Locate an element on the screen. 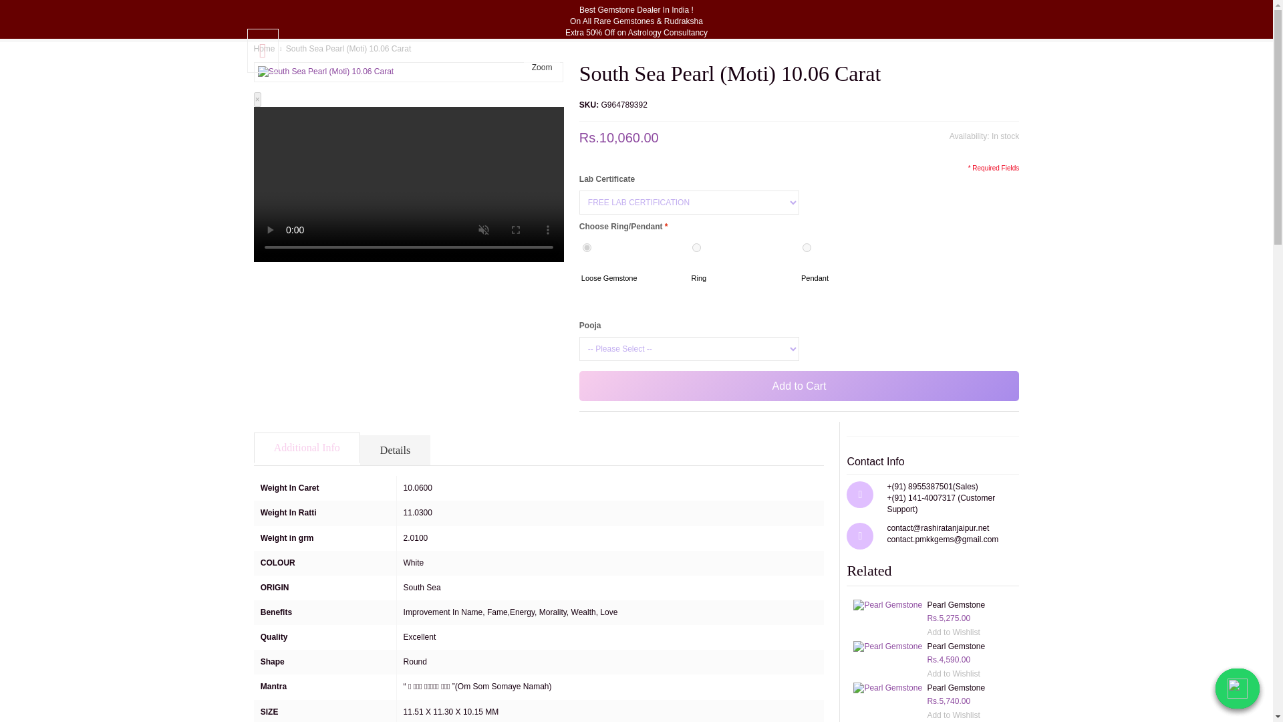  Go to Home Page is located at coordinates (265, 48).